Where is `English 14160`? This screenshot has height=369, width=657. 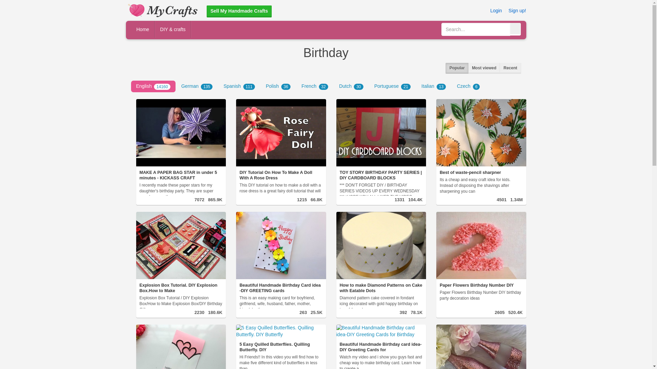 English 14160 is located at coordinates (153, 86).